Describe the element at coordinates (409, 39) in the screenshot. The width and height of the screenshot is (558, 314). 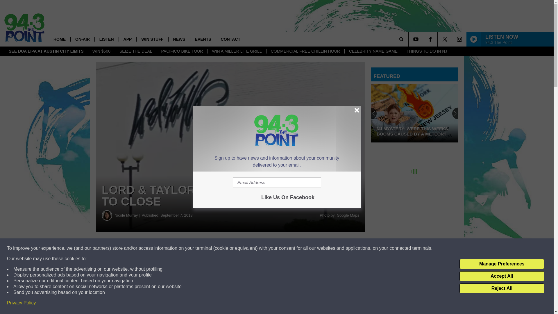
I see `SEARCH` at that location.